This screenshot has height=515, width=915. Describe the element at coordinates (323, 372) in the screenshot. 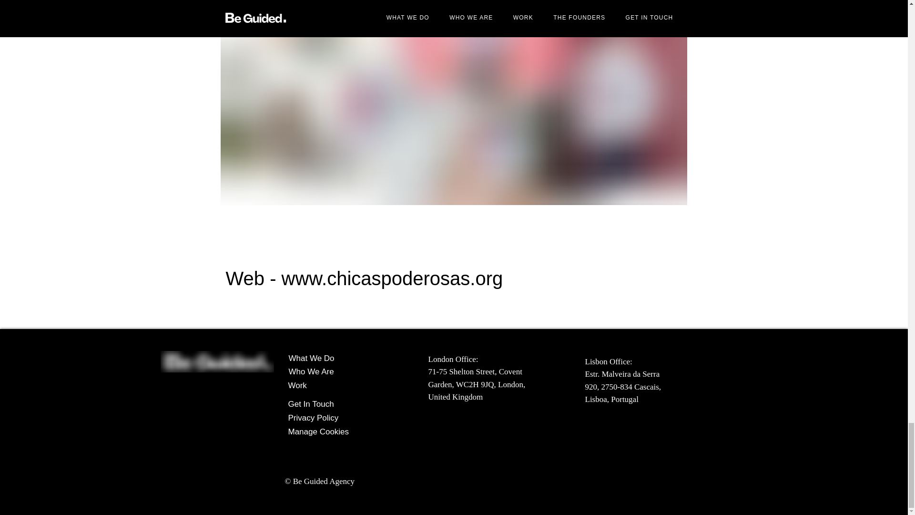

I see `Who We Are` at that location.